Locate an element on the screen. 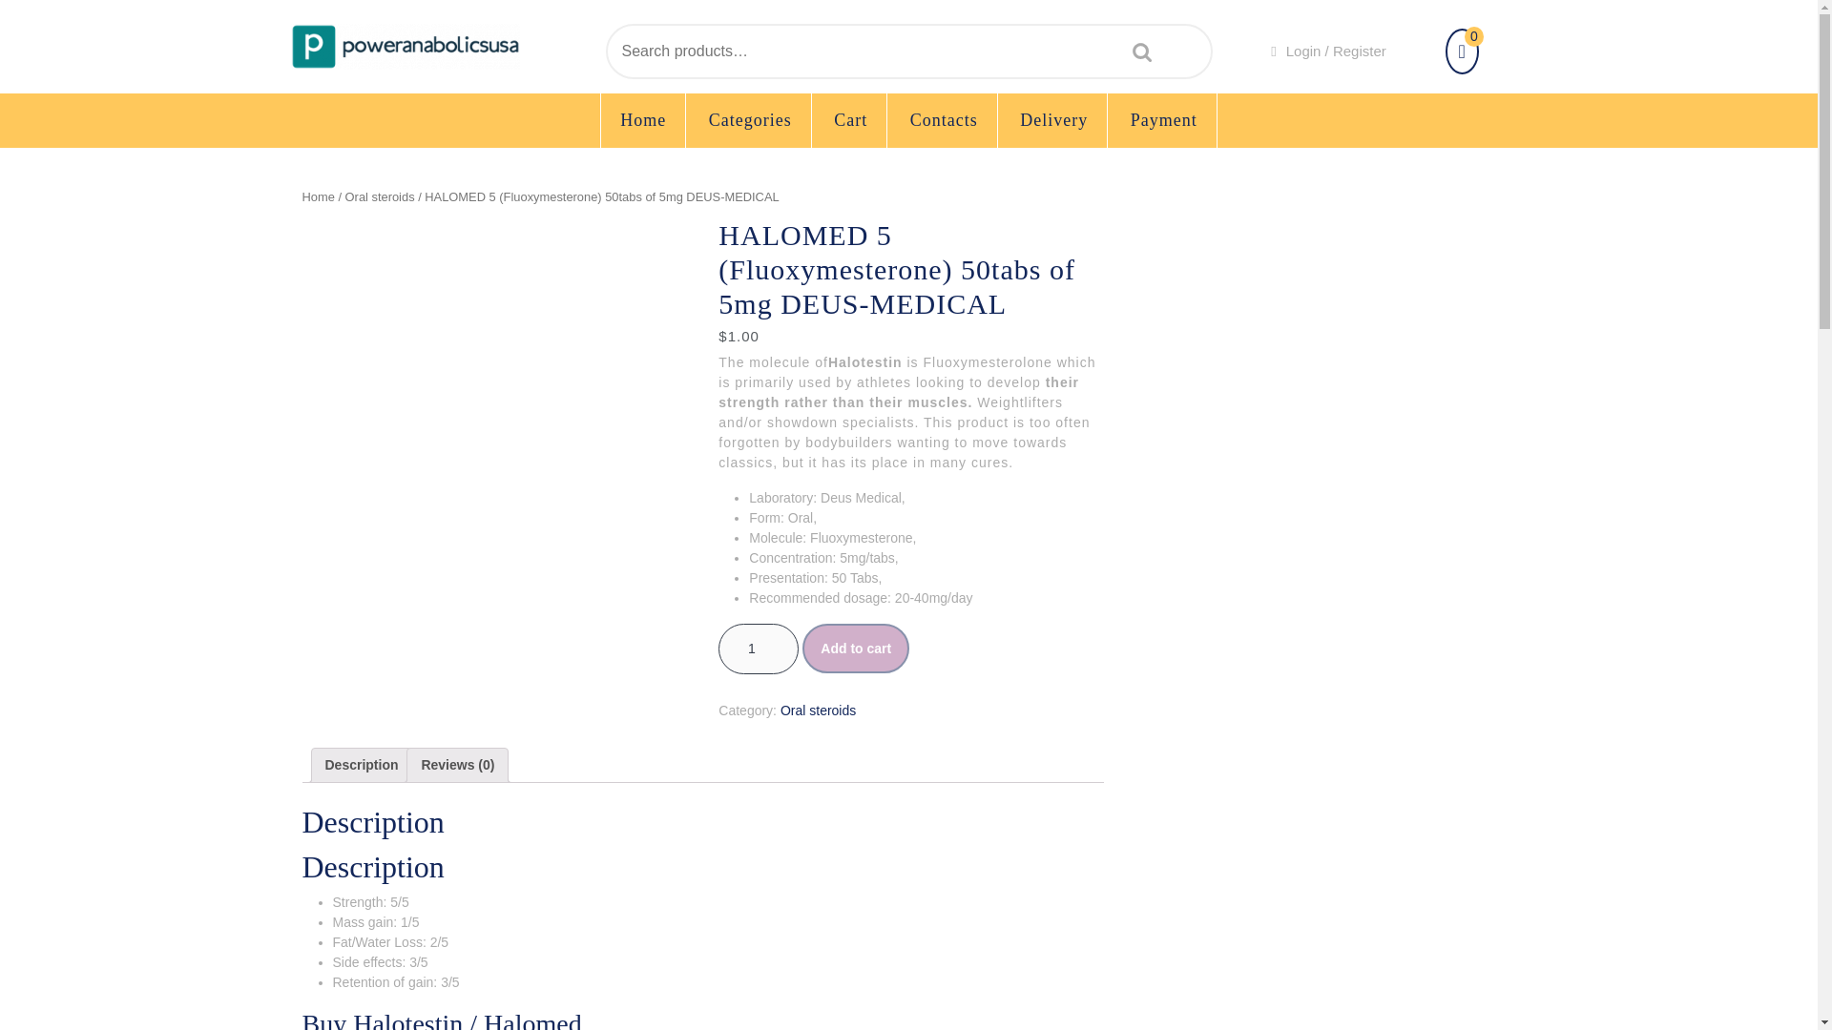 Image resolution: width=1832 pixels, height=1030 pixels. Oral steroids is located at coordinates (380, 196).